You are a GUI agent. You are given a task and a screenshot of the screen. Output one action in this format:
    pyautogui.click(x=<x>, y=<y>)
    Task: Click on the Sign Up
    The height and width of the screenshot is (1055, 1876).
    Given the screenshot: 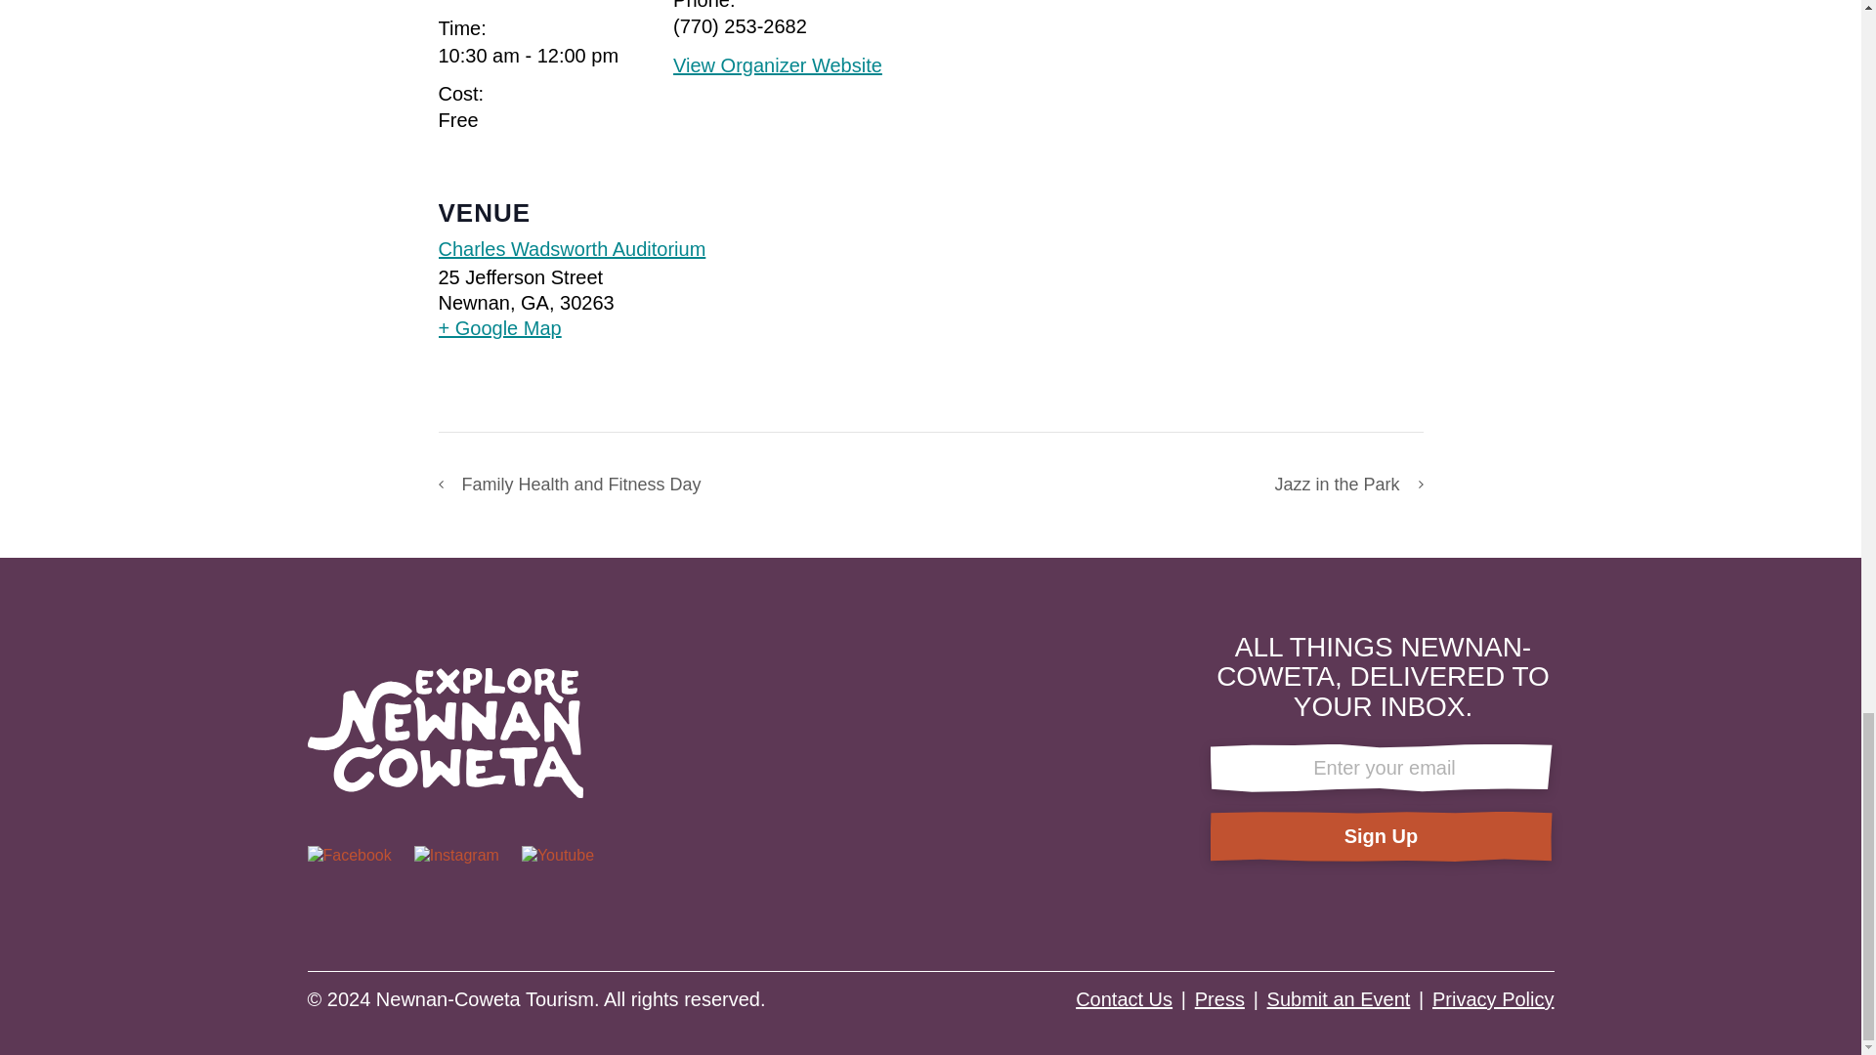 What is the action you would take?
    pyautogui.click(x=1380, y=836)
    